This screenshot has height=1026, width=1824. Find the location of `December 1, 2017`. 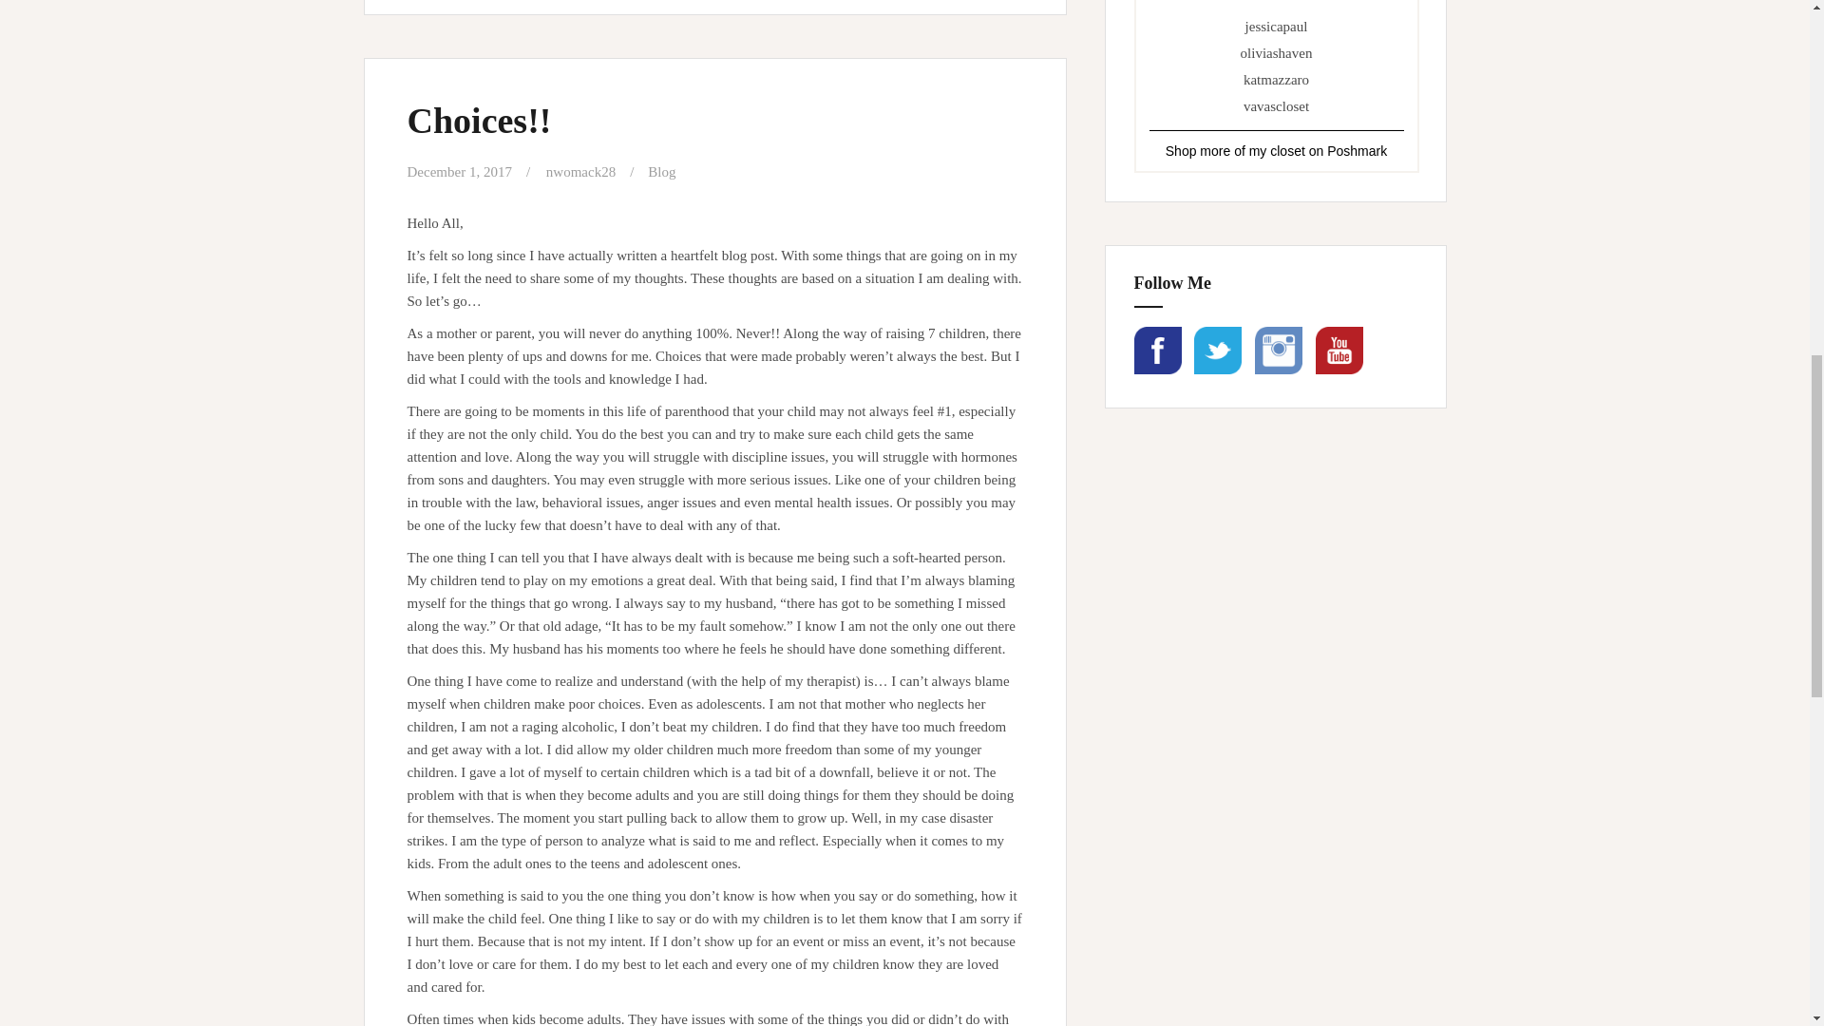

December 1, 2017 is located at coordinates (458, 171).